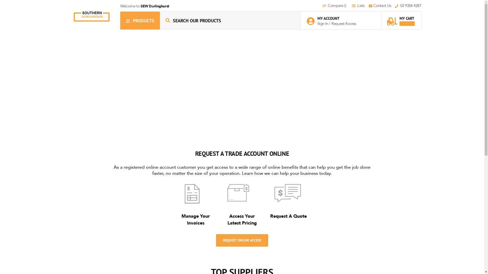 The width and height of the screenshot is (488, 274). What do you see at coordinates (168, 20) in the screenshot?
I see `Search` at bounding box center [168, 20].